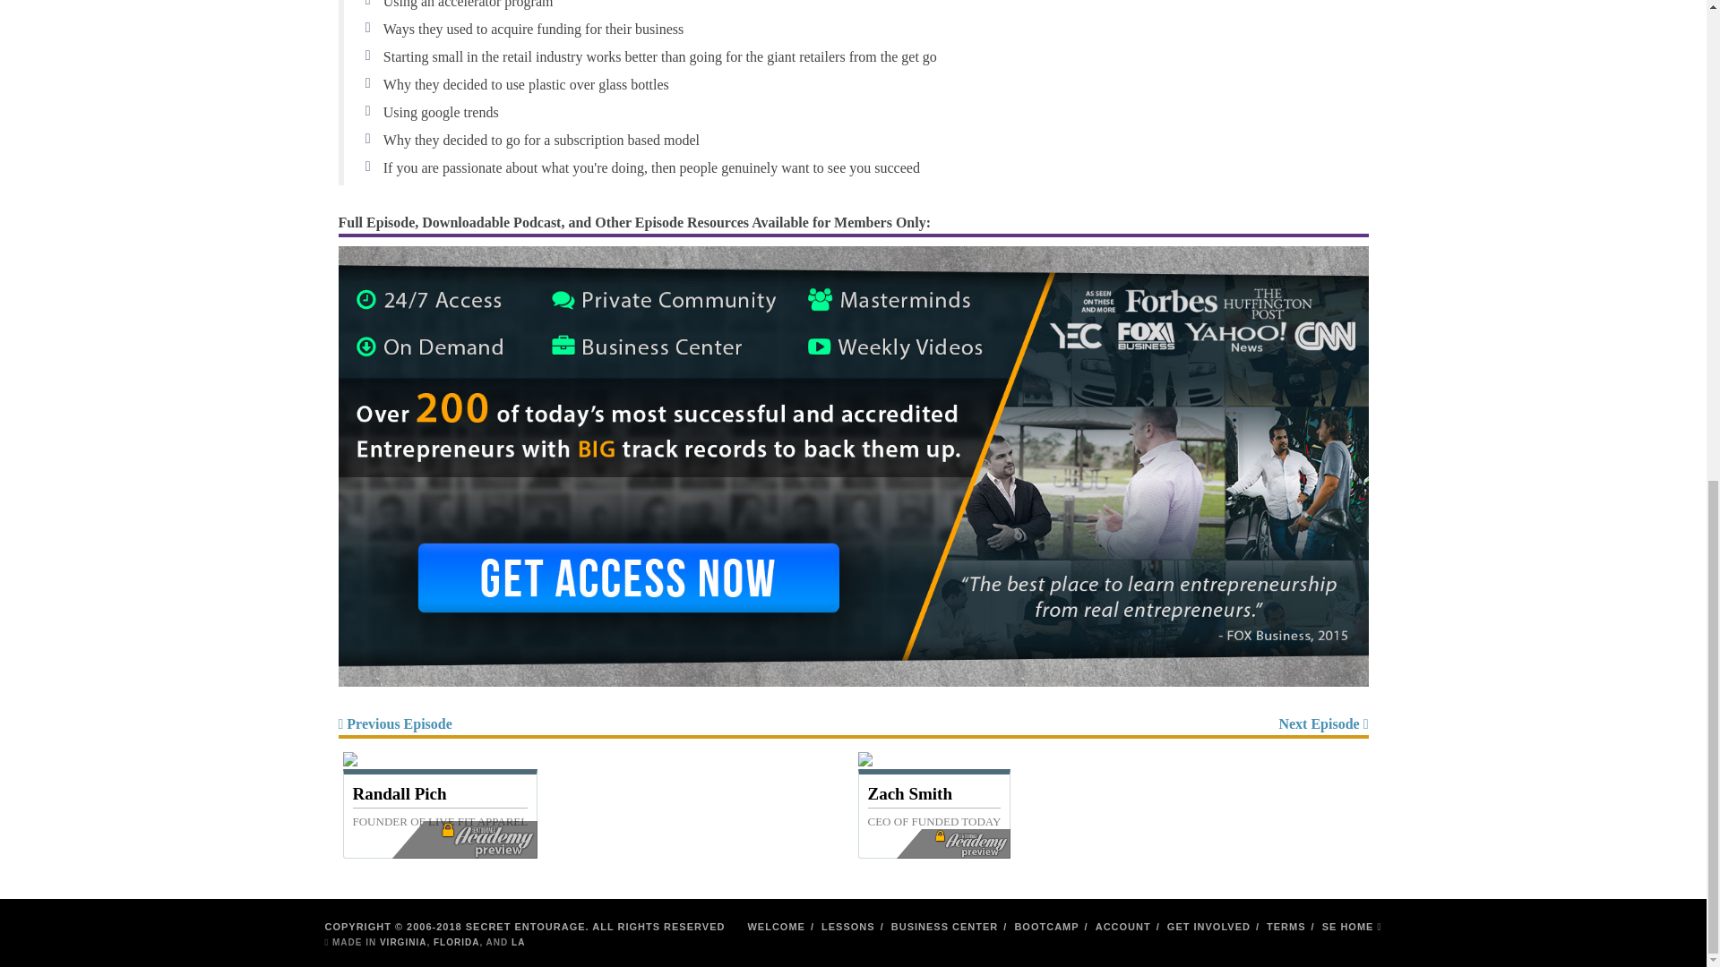  I want to click on LESSONS, so click(1353, 927).